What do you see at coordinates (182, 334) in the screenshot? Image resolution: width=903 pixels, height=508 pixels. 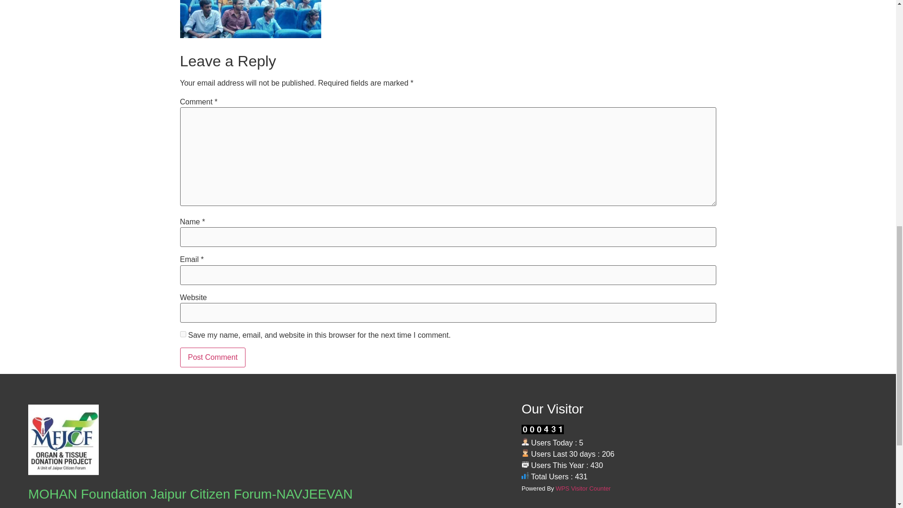 I see `yes` at bounding box center [182, 334].